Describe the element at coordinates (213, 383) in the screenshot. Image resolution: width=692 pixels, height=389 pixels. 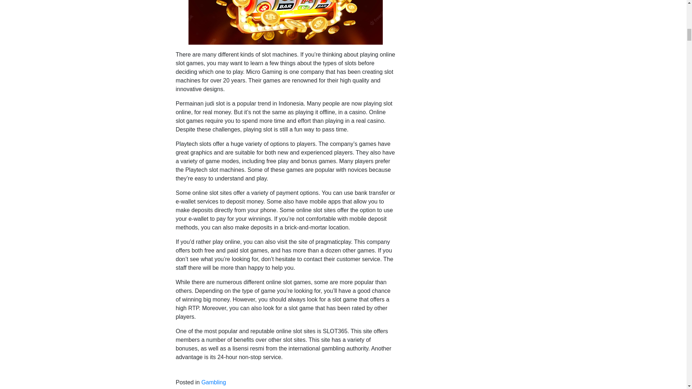
I see `Gambling` at that location.